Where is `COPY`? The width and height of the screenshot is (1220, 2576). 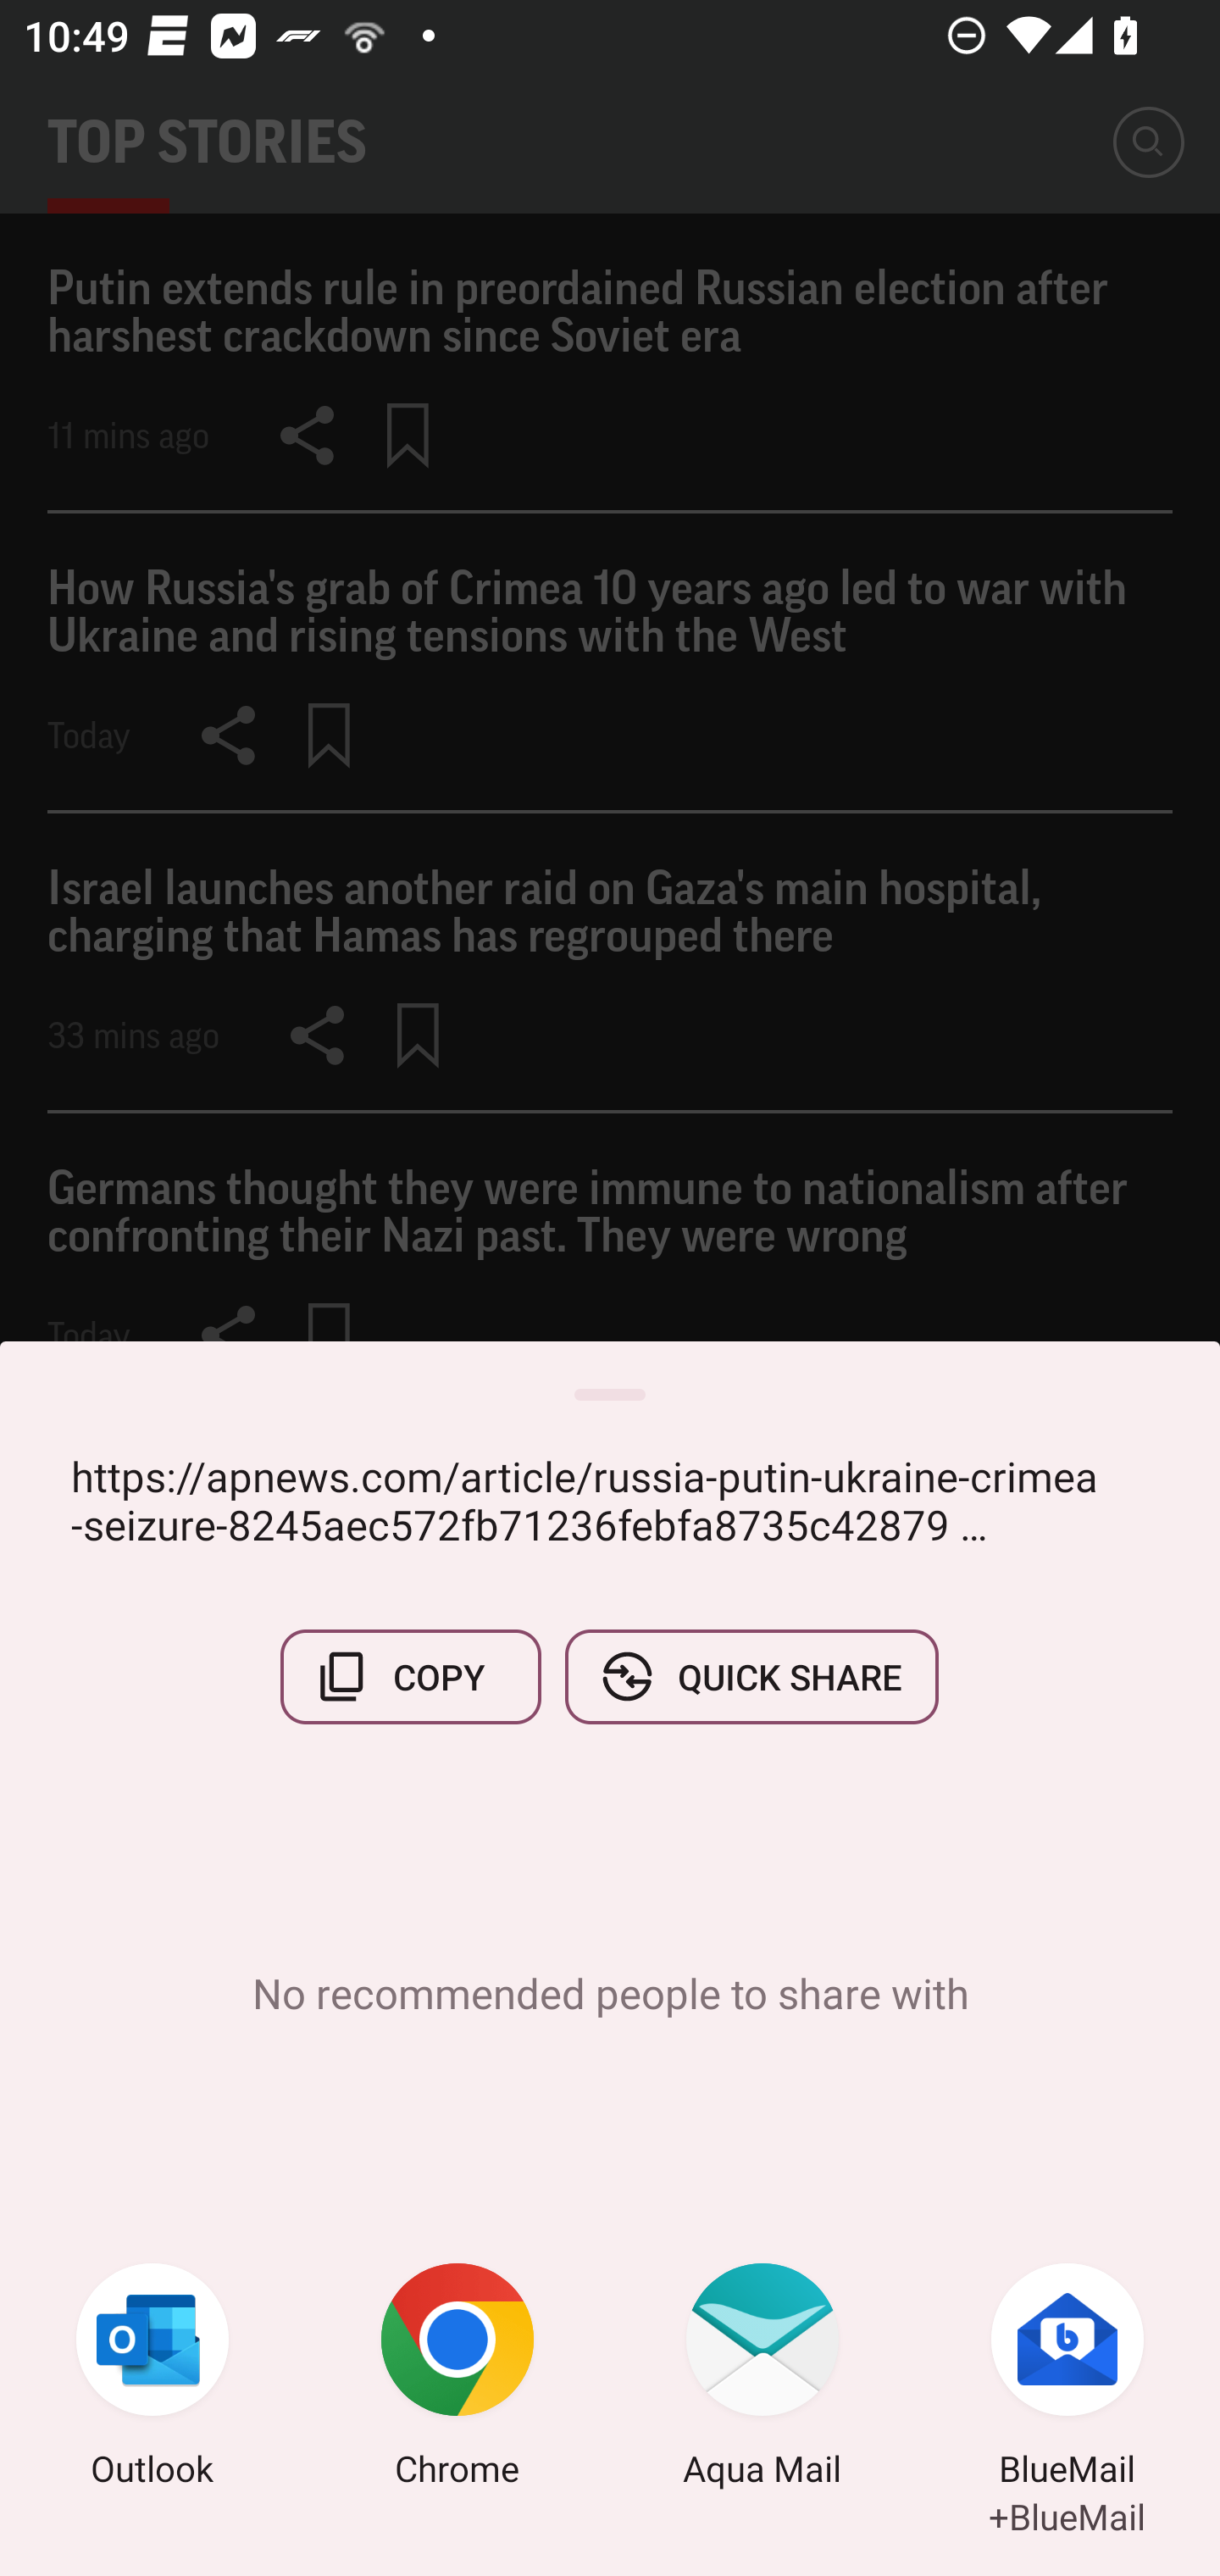
COPY is located at coordinates (411, 1676).